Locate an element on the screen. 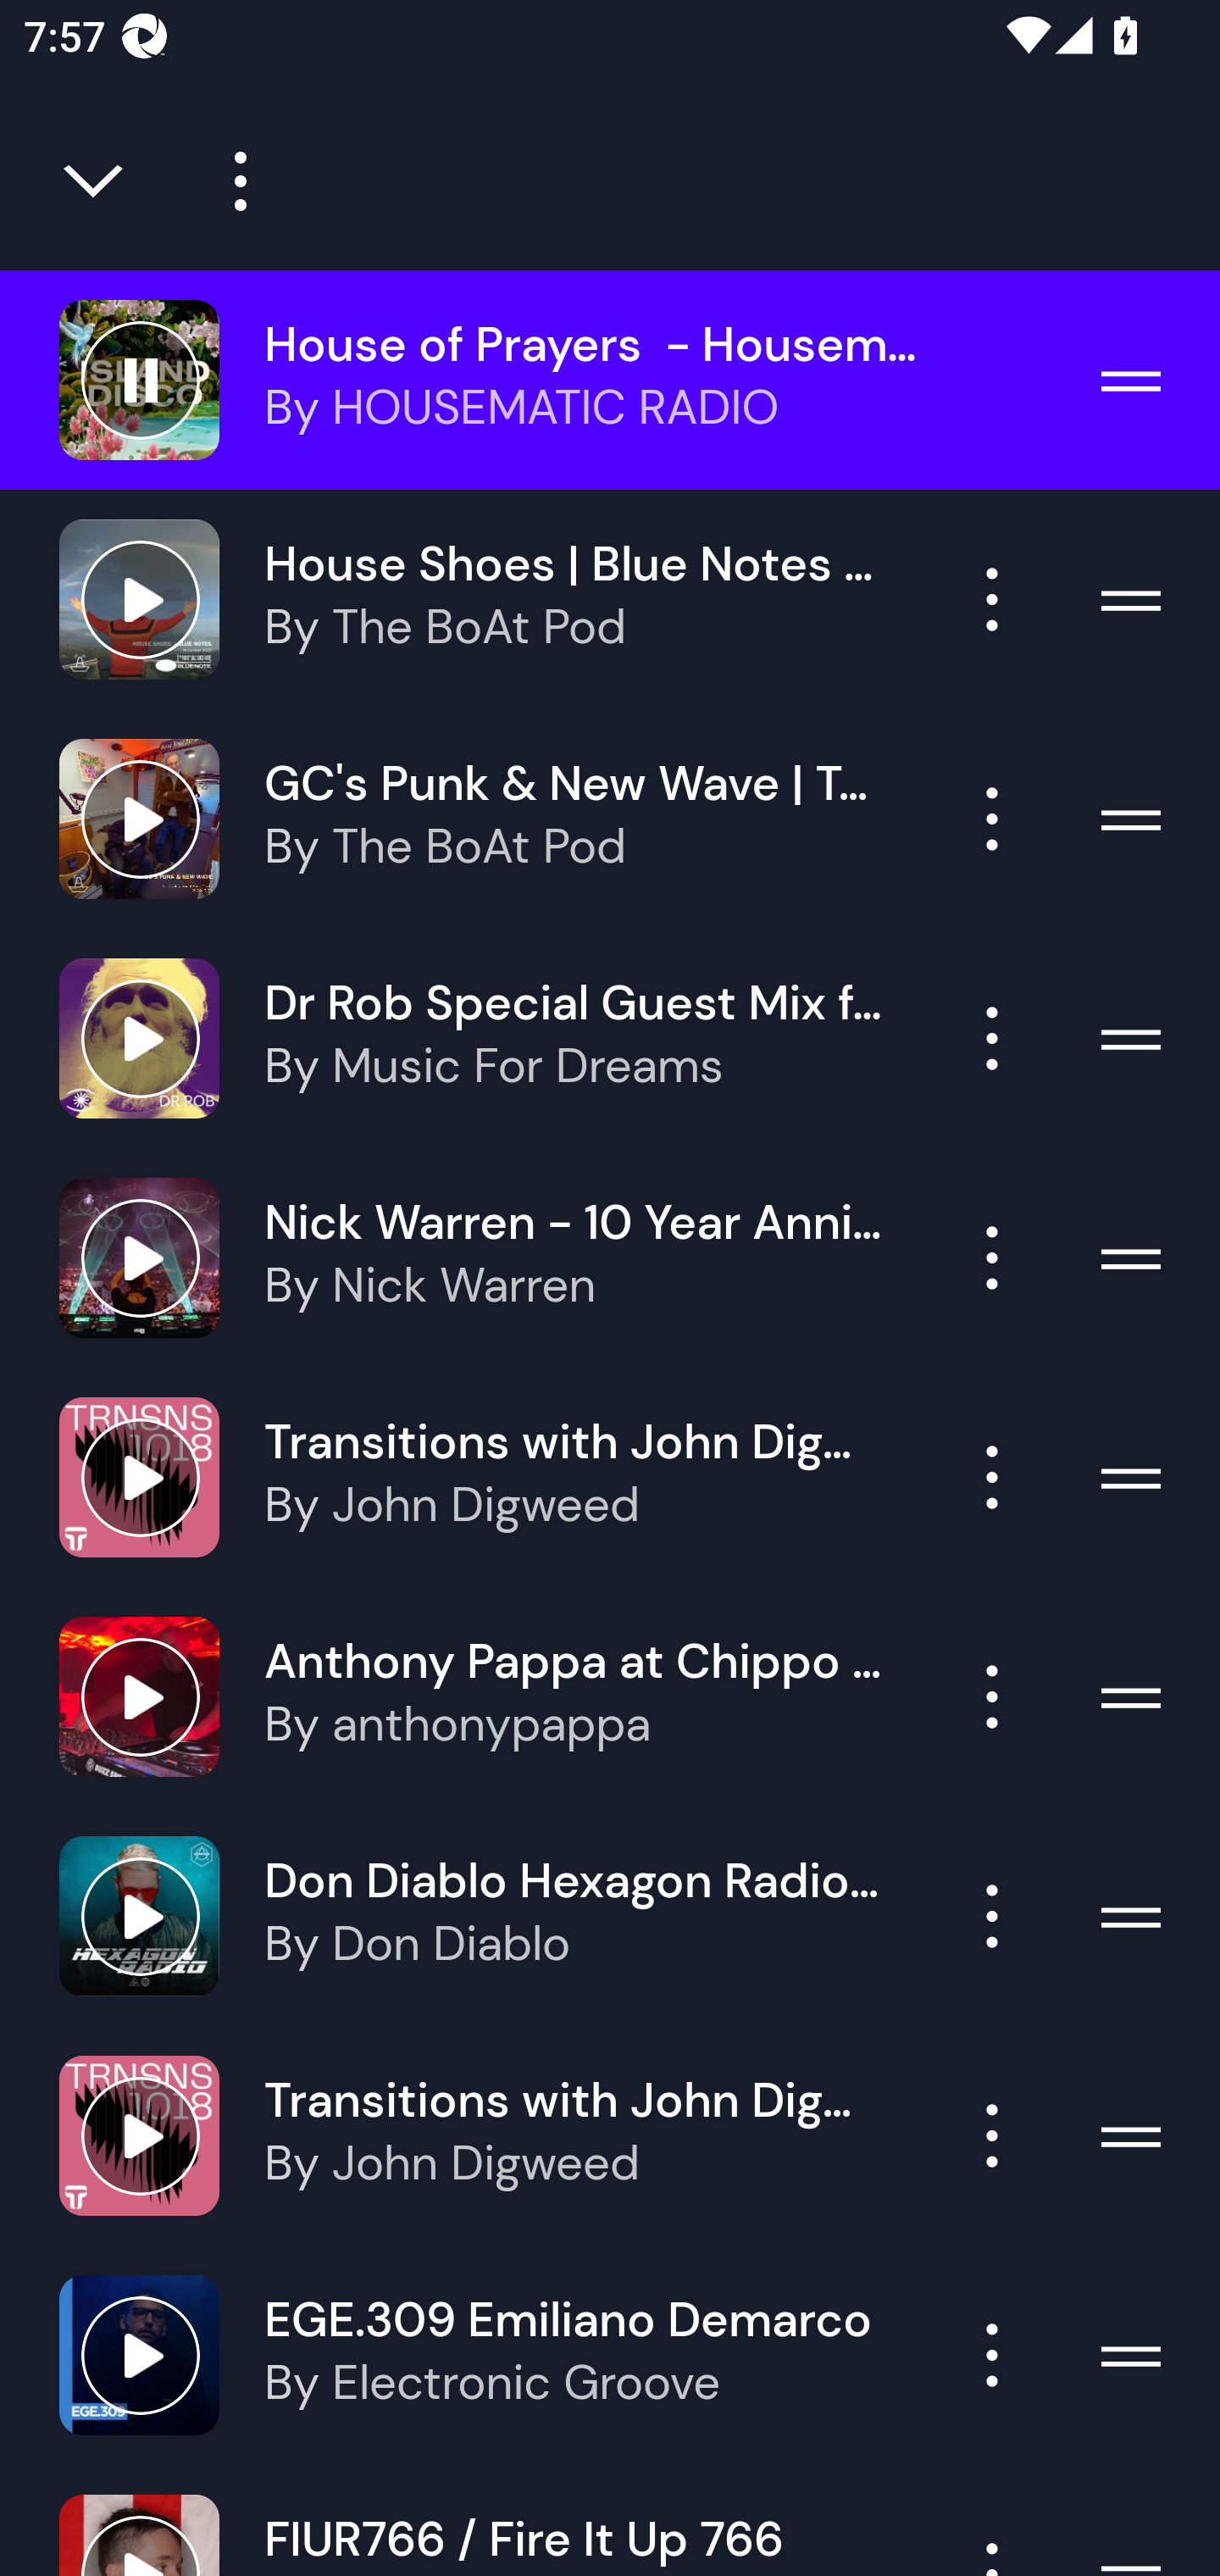 Image resolution: width=1220 pixels, height=2576 pixels. Show options button is located at coordinates (992, 1697).